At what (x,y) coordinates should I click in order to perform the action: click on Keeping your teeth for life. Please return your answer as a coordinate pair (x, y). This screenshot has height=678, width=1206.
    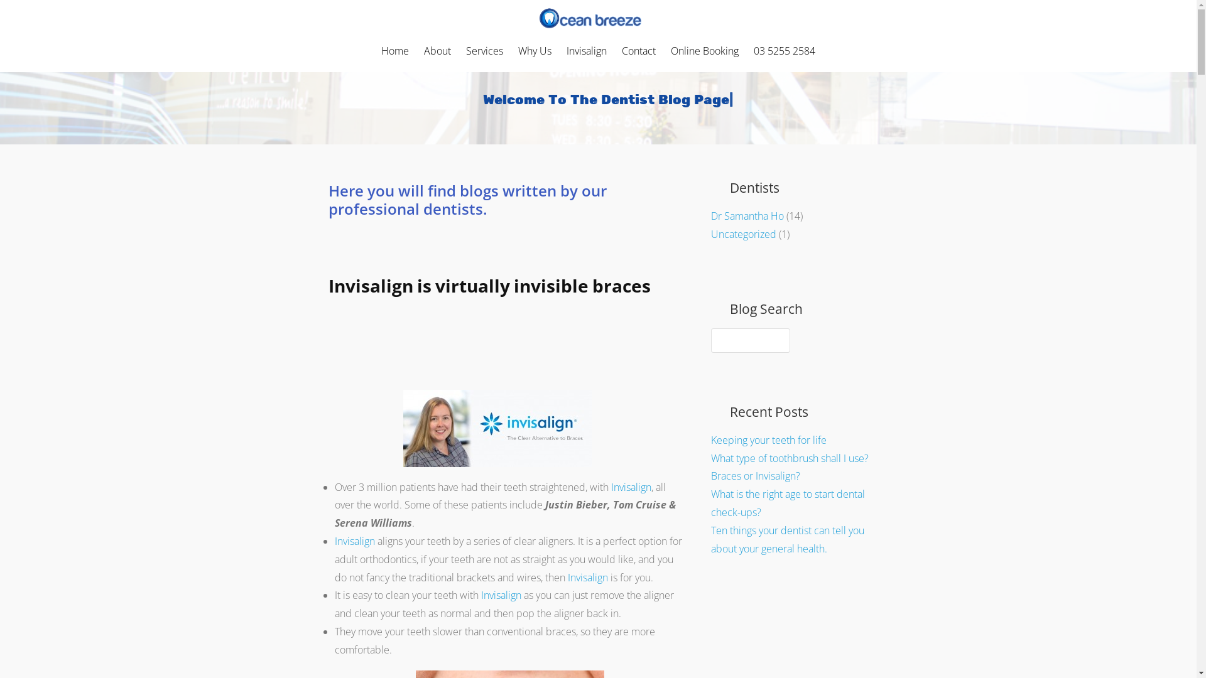
    Looking at the image, I should click on (769, 440).